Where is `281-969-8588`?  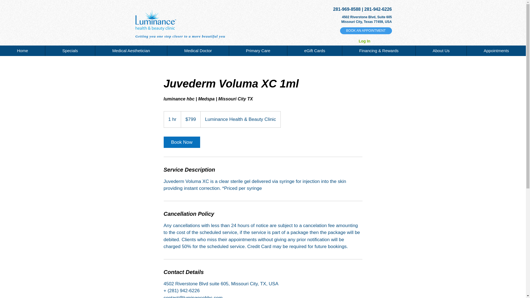
281-969-8588 is located at coordinates (347, 9).